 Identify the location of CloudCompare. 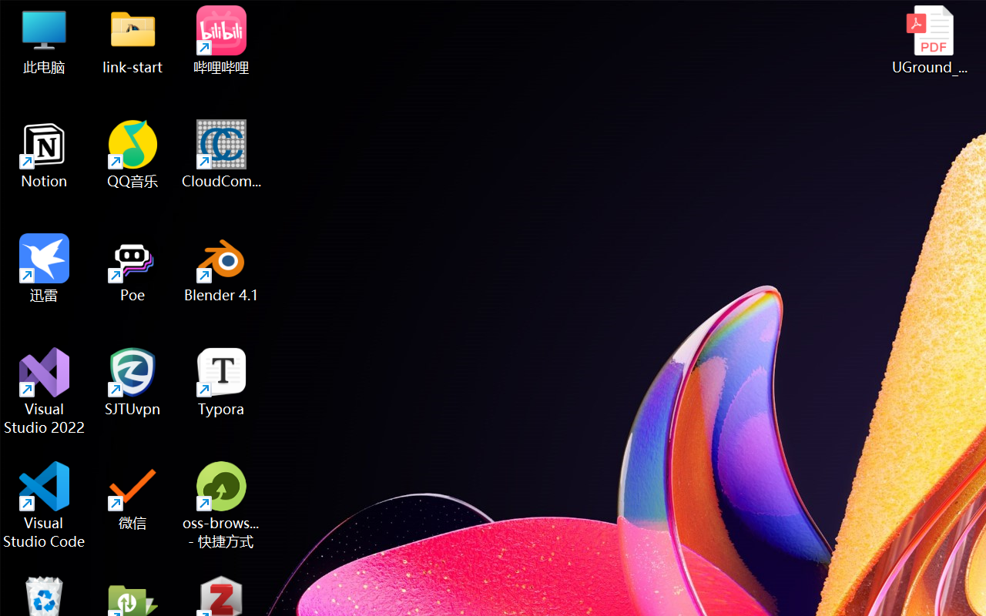
(222, 154).